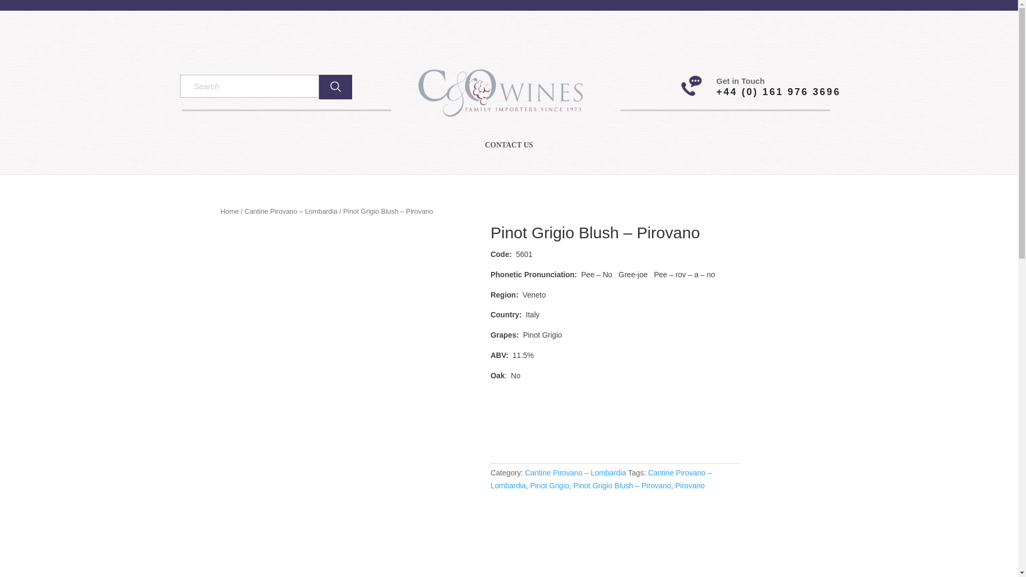 The image size is (1026, 577). I want to click on Home, so click(229, 210).